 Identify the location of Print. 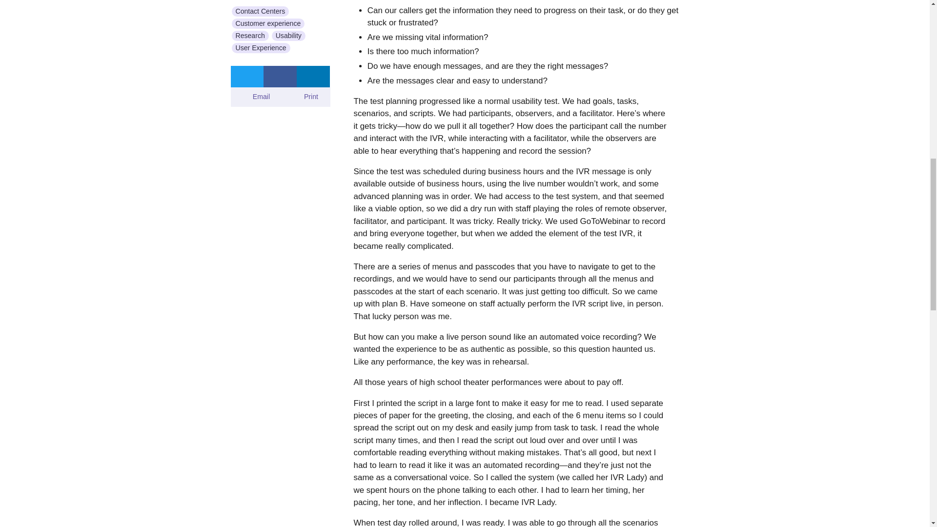
(305, 97).